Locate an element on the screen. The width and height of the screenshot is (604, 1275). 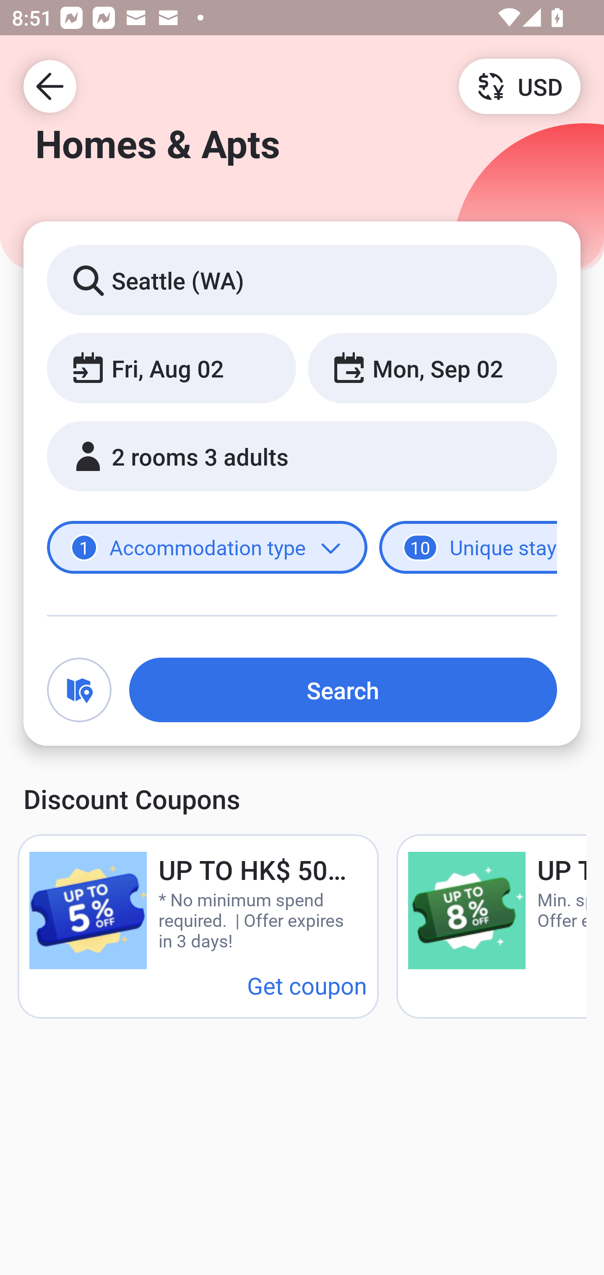
USD is located at coordinates (519, 86).